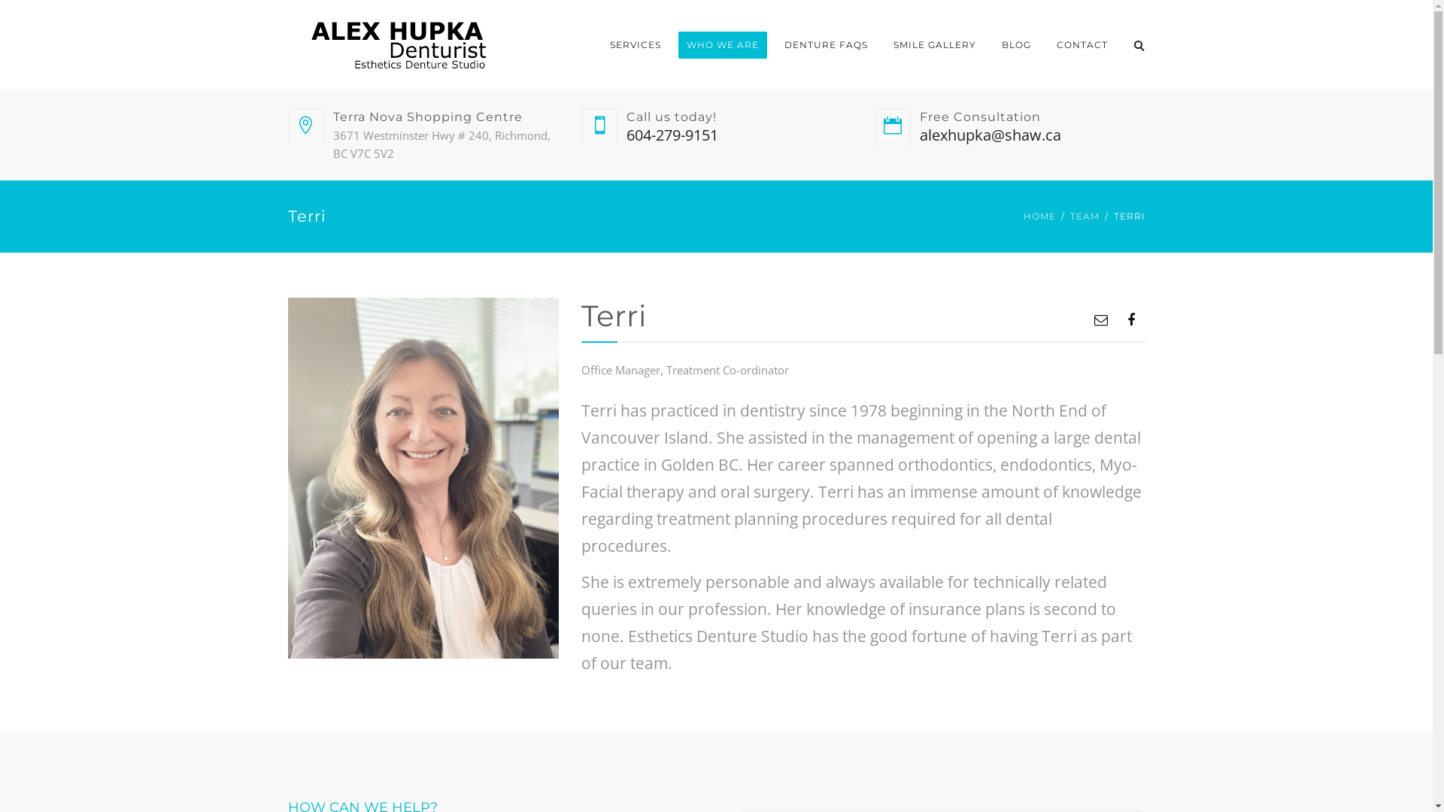 Image resolution: width=1444 pixels, height=812 pixels. What do you see at coordinates (672, 135) in the screenshot?
I see `604-279-9151` at bounding box center [672, 135].